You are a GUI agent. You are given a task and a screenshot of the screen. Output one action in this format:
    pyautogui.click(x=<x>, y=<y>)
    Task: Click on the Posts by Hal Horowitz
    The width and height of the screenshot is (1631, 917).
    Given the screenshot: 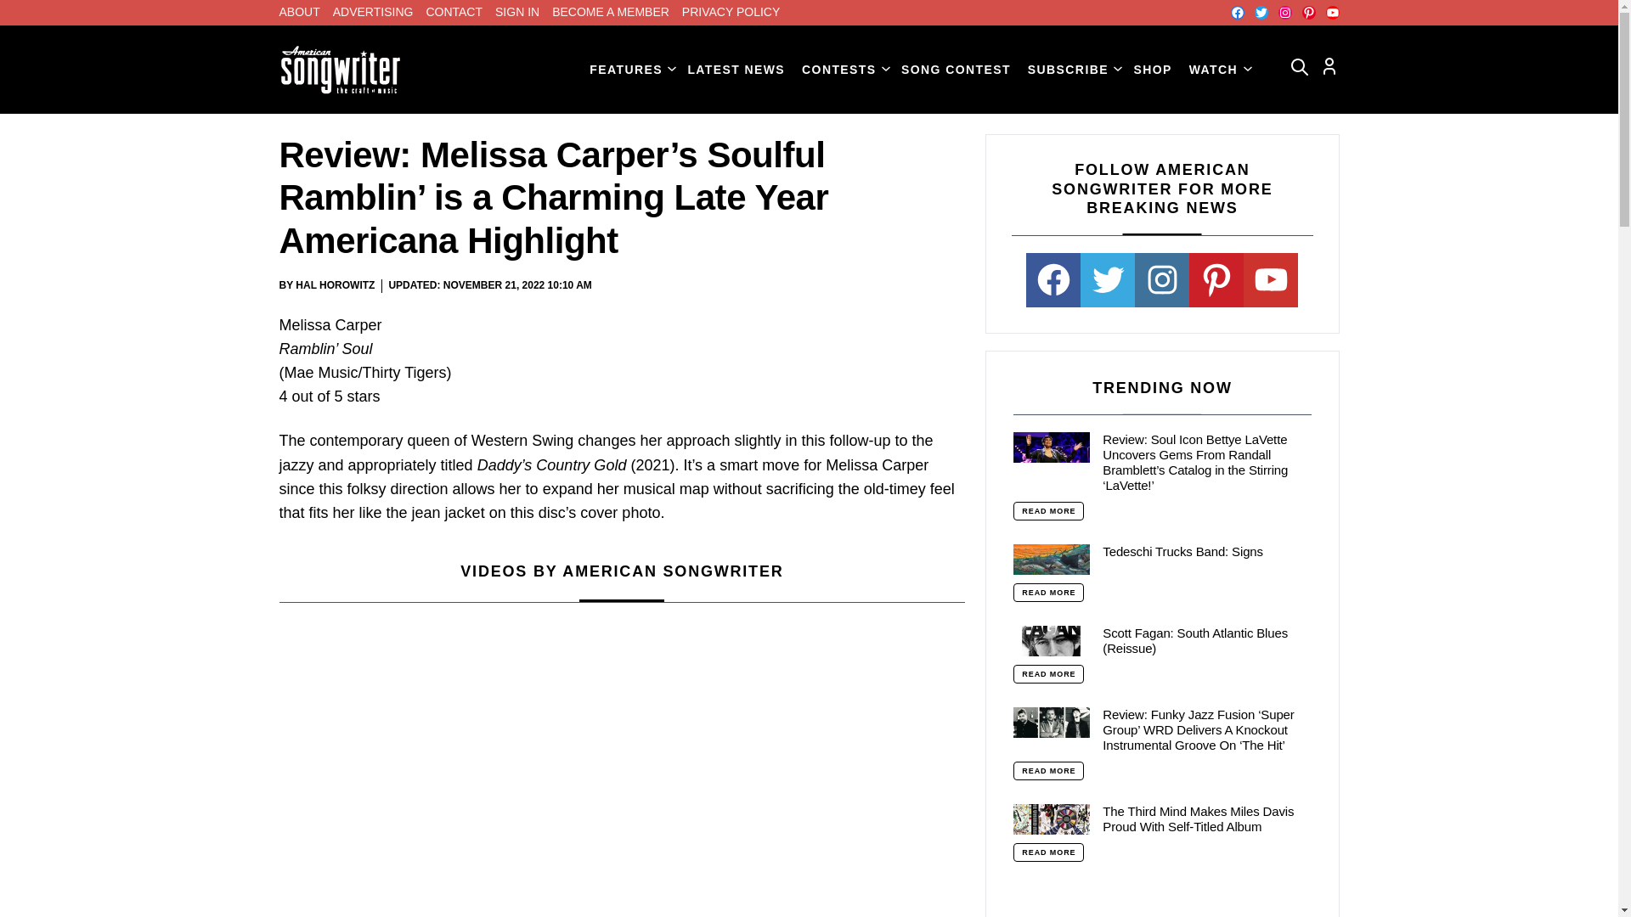 What is the action you would take?
    pyautogui.click(x=335, y=285)
    